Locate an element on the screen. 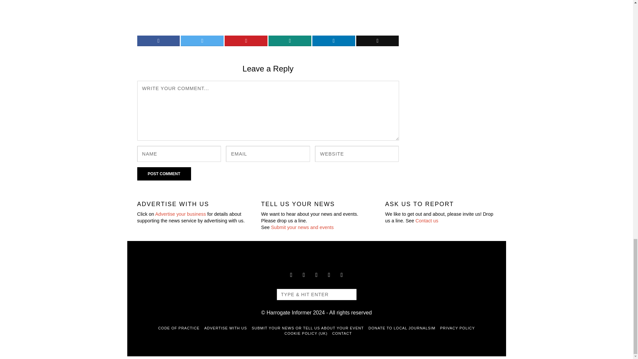  Advertise your business is located at coordinates (180, 214).